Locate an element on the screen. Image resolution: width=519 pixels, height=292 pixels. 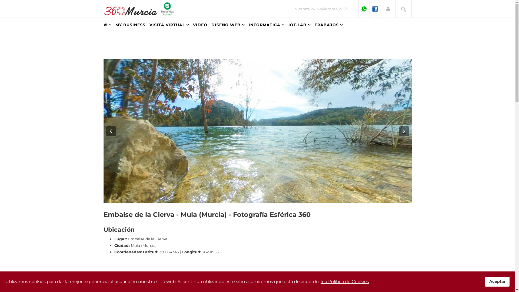
IOT-LAB is located at coordinates (301, 25).